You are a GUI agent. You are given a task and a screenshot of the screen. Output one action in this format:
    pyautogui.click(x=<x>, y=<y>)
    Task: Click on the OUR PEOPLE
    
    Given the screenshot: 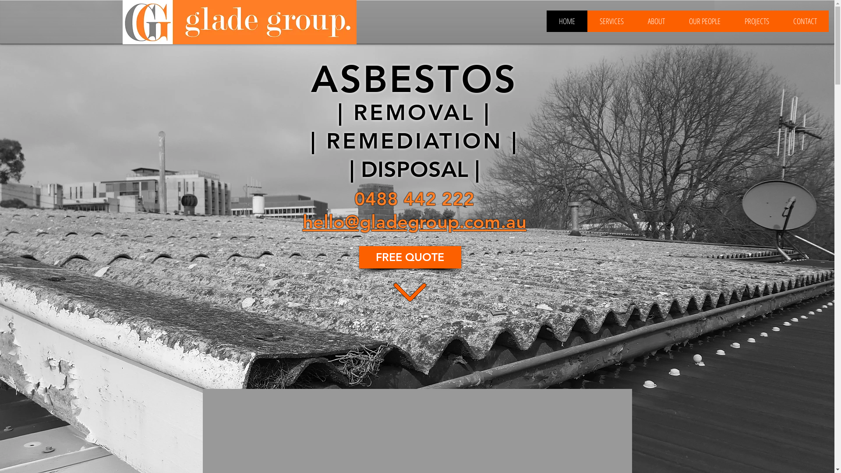 What is the action you would take?
    pyautogui.click(x=704, y=21)
    